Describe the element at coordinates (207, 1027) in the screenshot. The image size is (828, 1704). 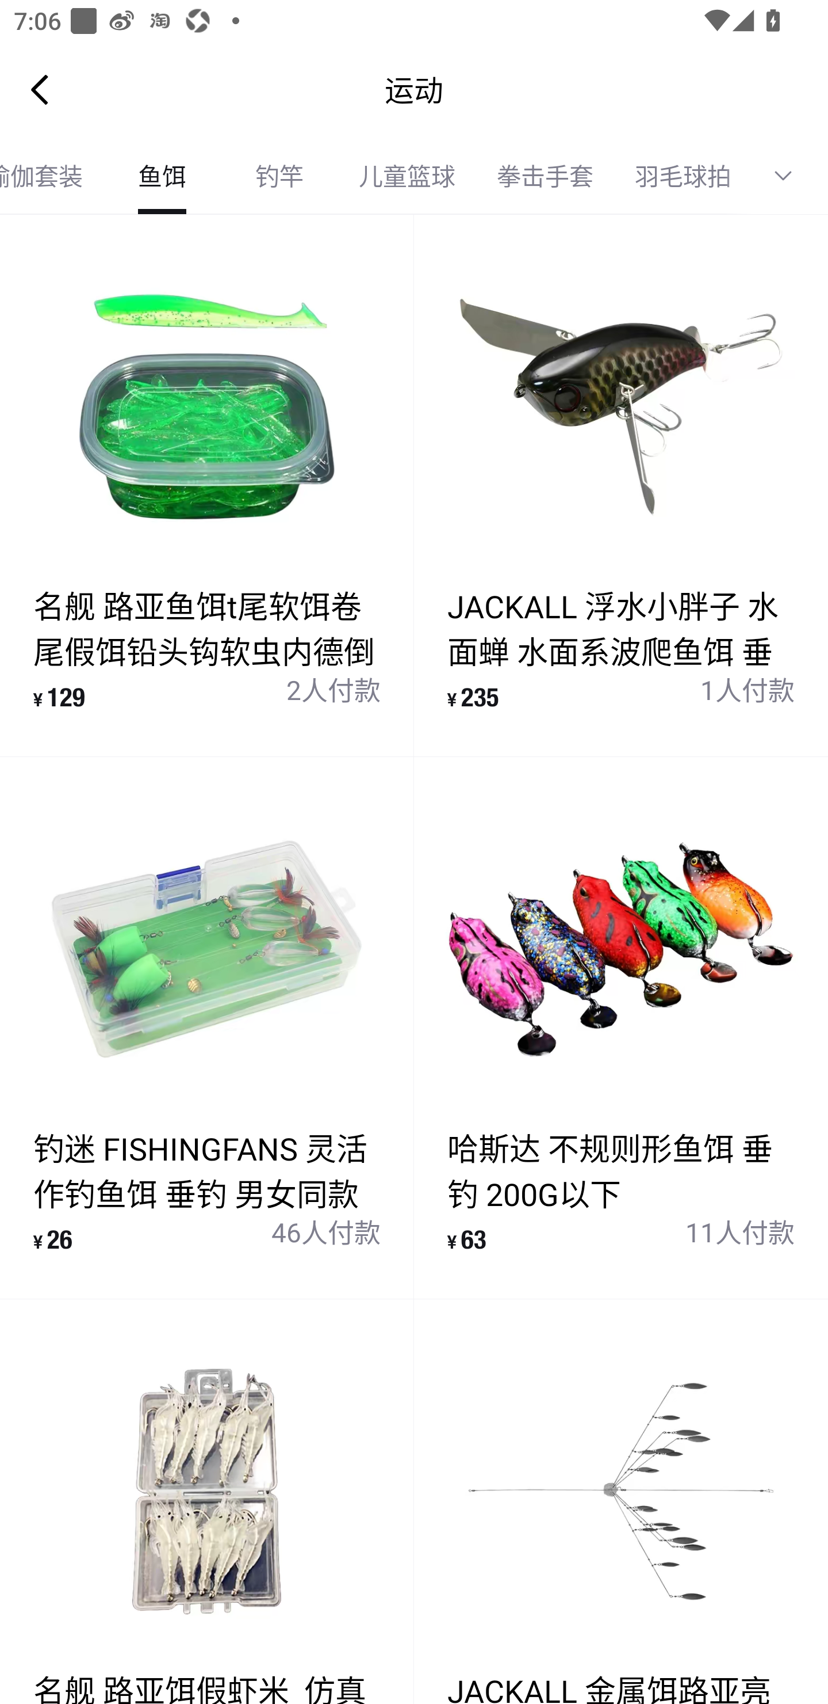
I see `钓迷 FISHINGFANS 灵活
作钓鱼饵 垂钓 男女同款 
绿色 透明色 ¥ 26 46人付款` at that location.